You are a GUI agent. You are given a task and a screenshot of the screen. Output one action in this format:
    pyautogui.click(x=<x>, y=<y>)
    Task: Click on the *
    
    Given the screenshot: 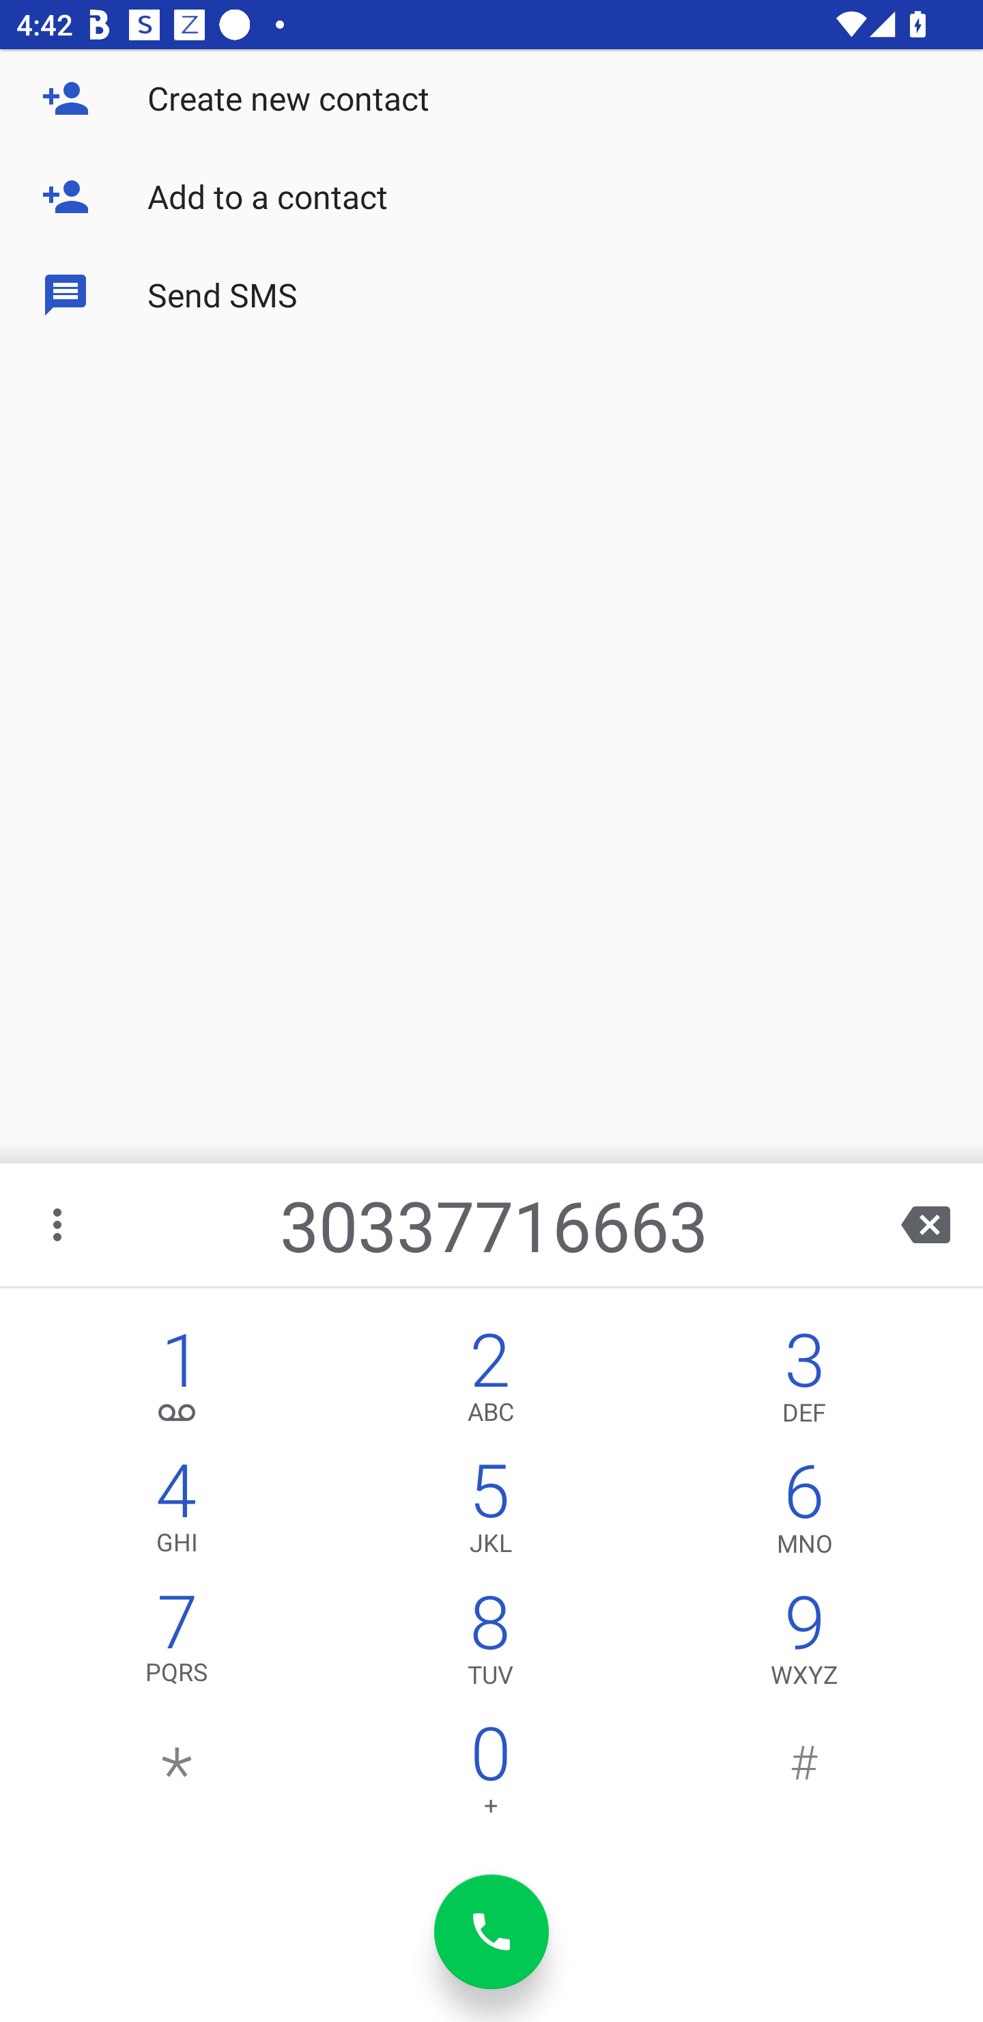 What is the action you would take?
    pyautogui.click(x=177, y=1776)
    